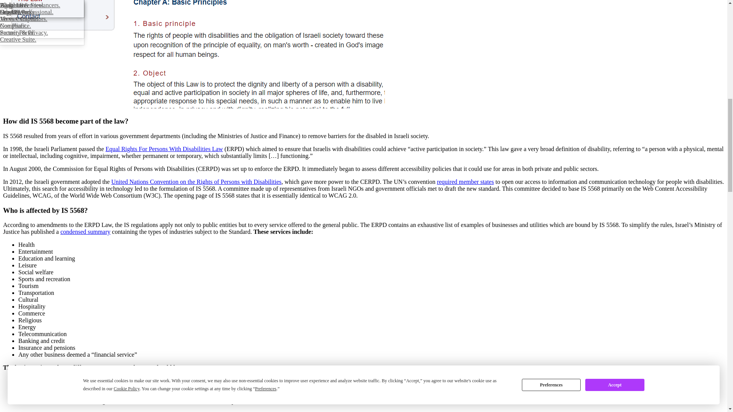  Describe the element at coordinates (42, 40) in the screenshot. I see `Creative Suite.` at that location.